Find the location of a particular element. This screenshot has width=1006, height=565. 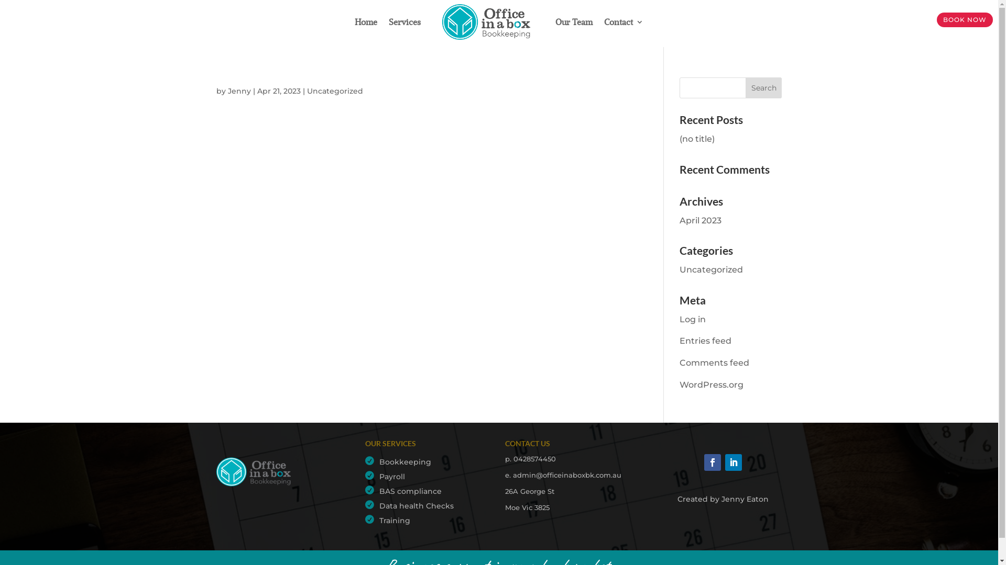

BOOK NOW is located at coordinates (965, 20).